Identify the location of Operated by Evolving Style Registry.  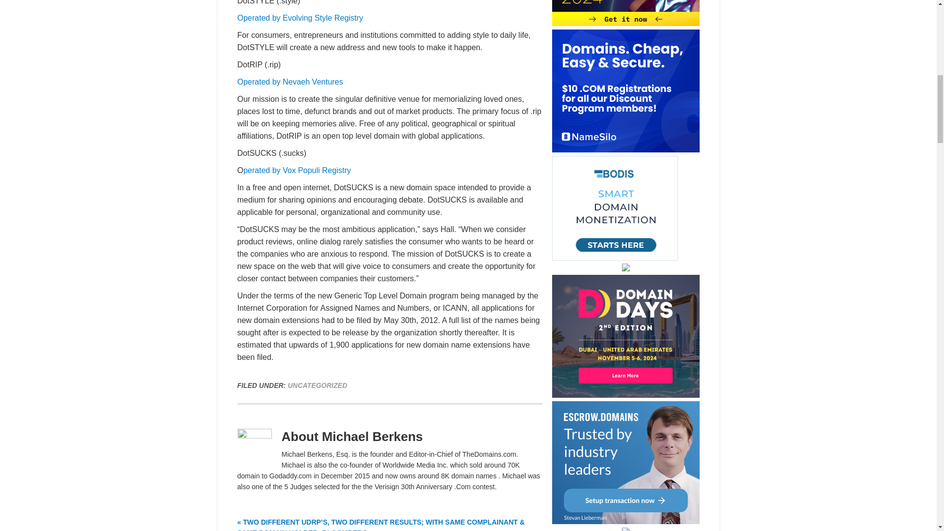
(299, 18).